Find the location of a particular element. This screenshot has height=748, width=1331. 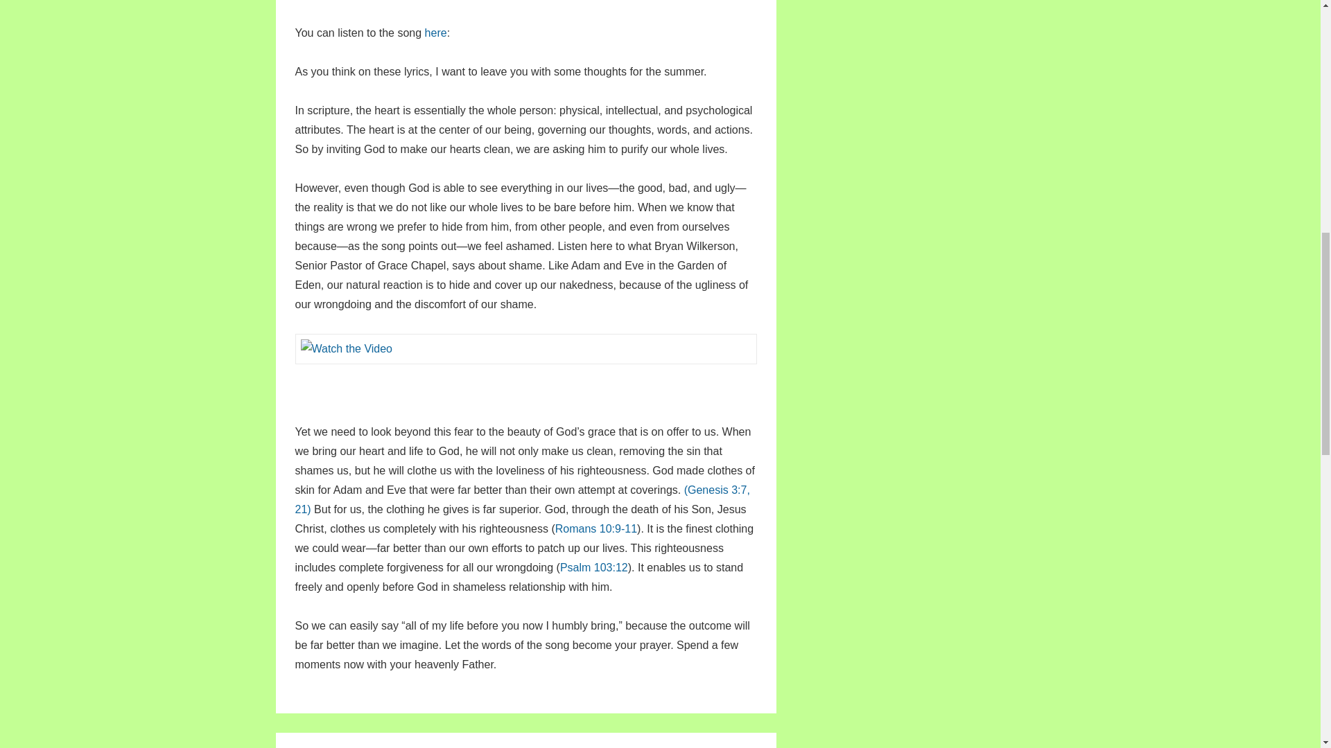

Psalm 103:12 is located at coordinates (594, 568).